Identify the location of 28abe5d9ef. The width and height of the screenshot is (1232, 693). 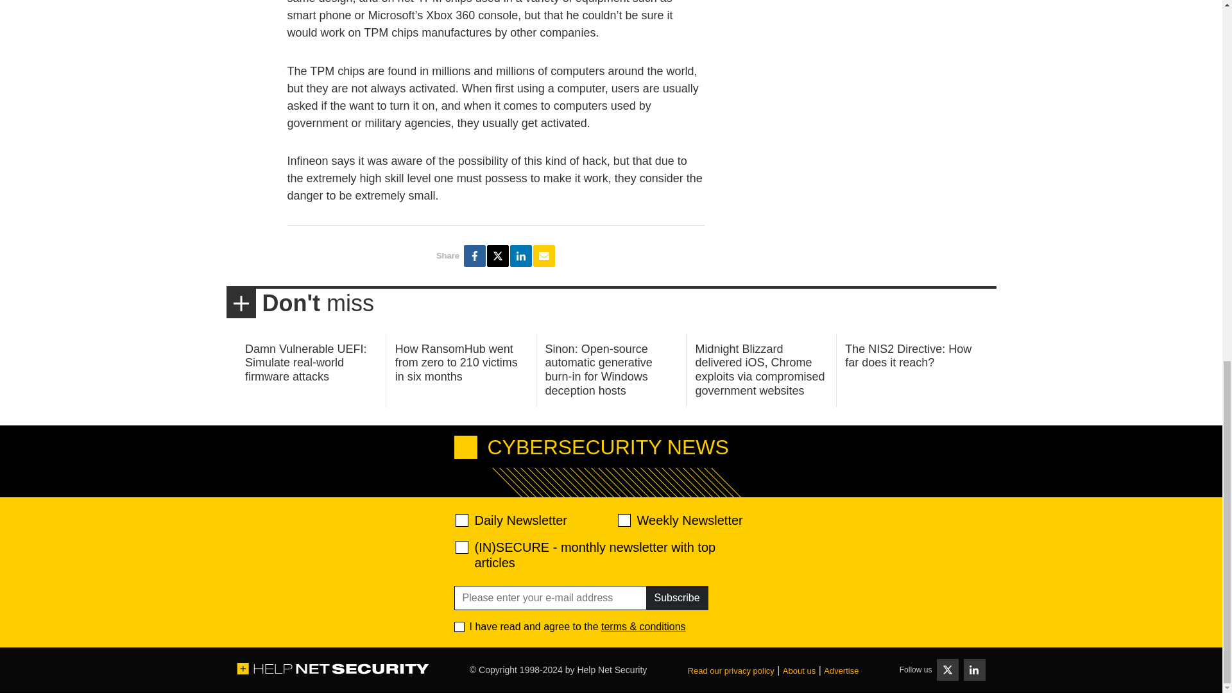
(462, 547).